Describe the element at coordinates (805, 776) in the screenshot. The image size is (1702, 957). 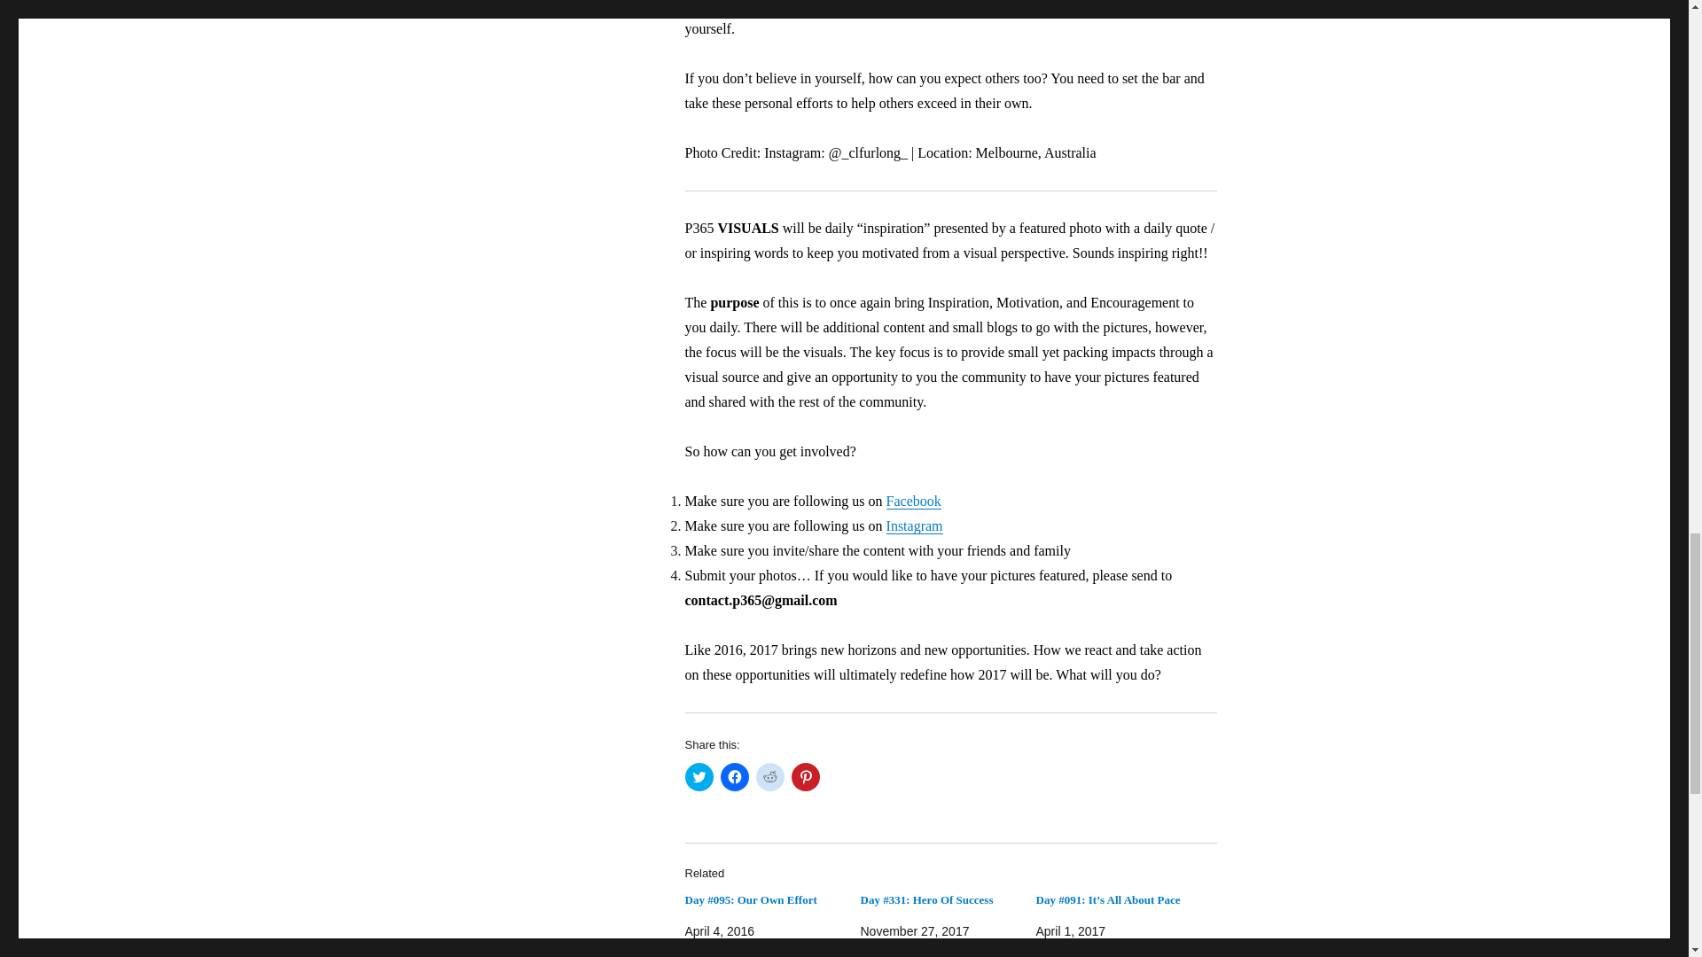
I see `Click to share on Pinterest` at that location.